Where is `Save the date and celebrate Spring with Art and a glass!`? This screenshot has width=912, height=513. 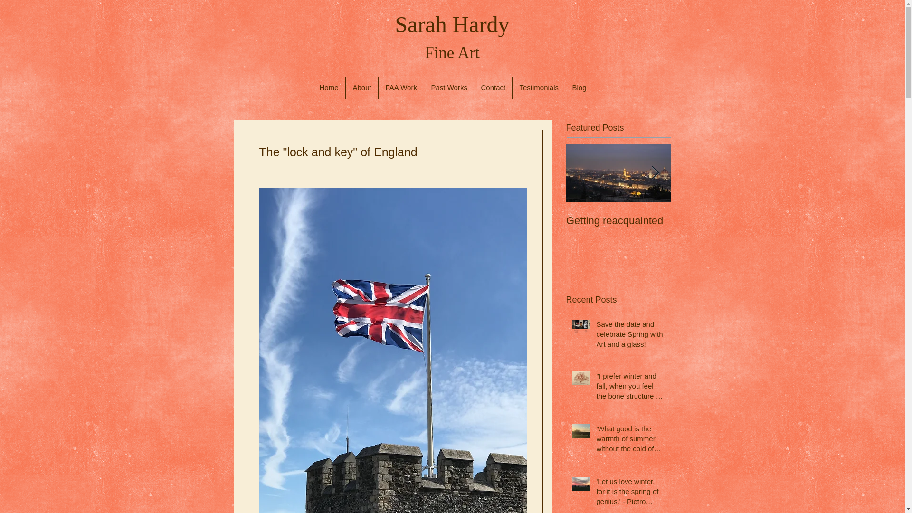 Save the date and celebrate Spring with Art and a glass! is located at coordinates (630, 336).